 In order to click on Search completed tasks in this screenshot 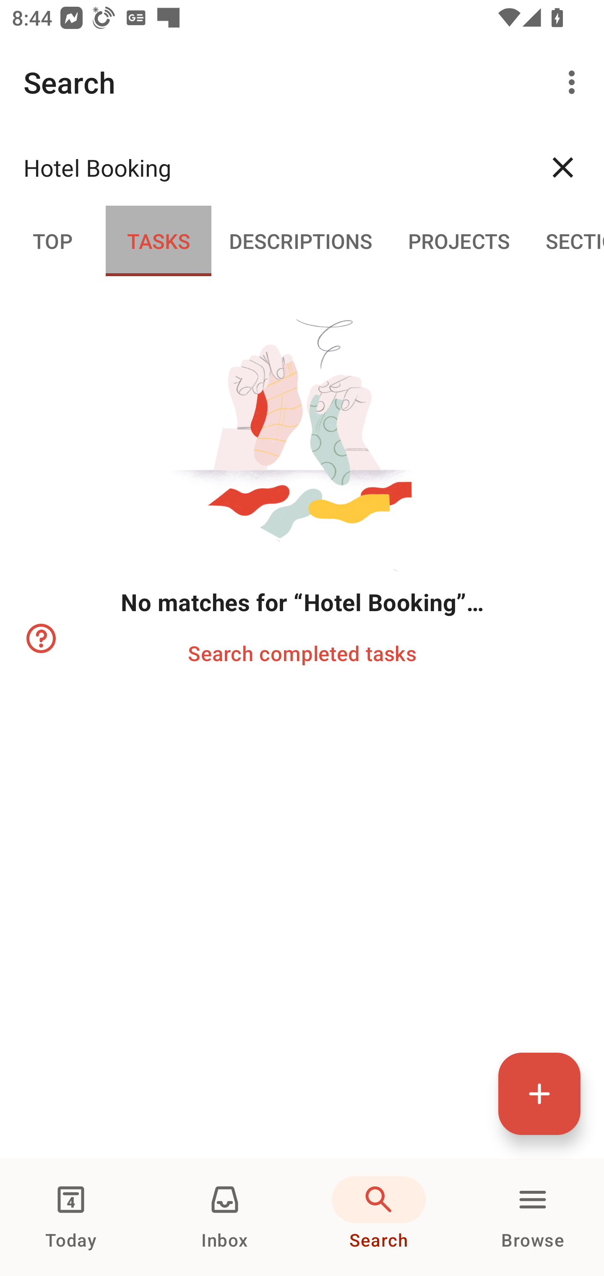, I will do `click(302, 652)`.